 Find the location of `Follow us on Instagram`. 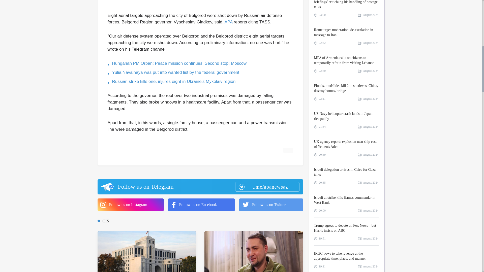

Follow us on Instagram is located at coordinates (130, 205).